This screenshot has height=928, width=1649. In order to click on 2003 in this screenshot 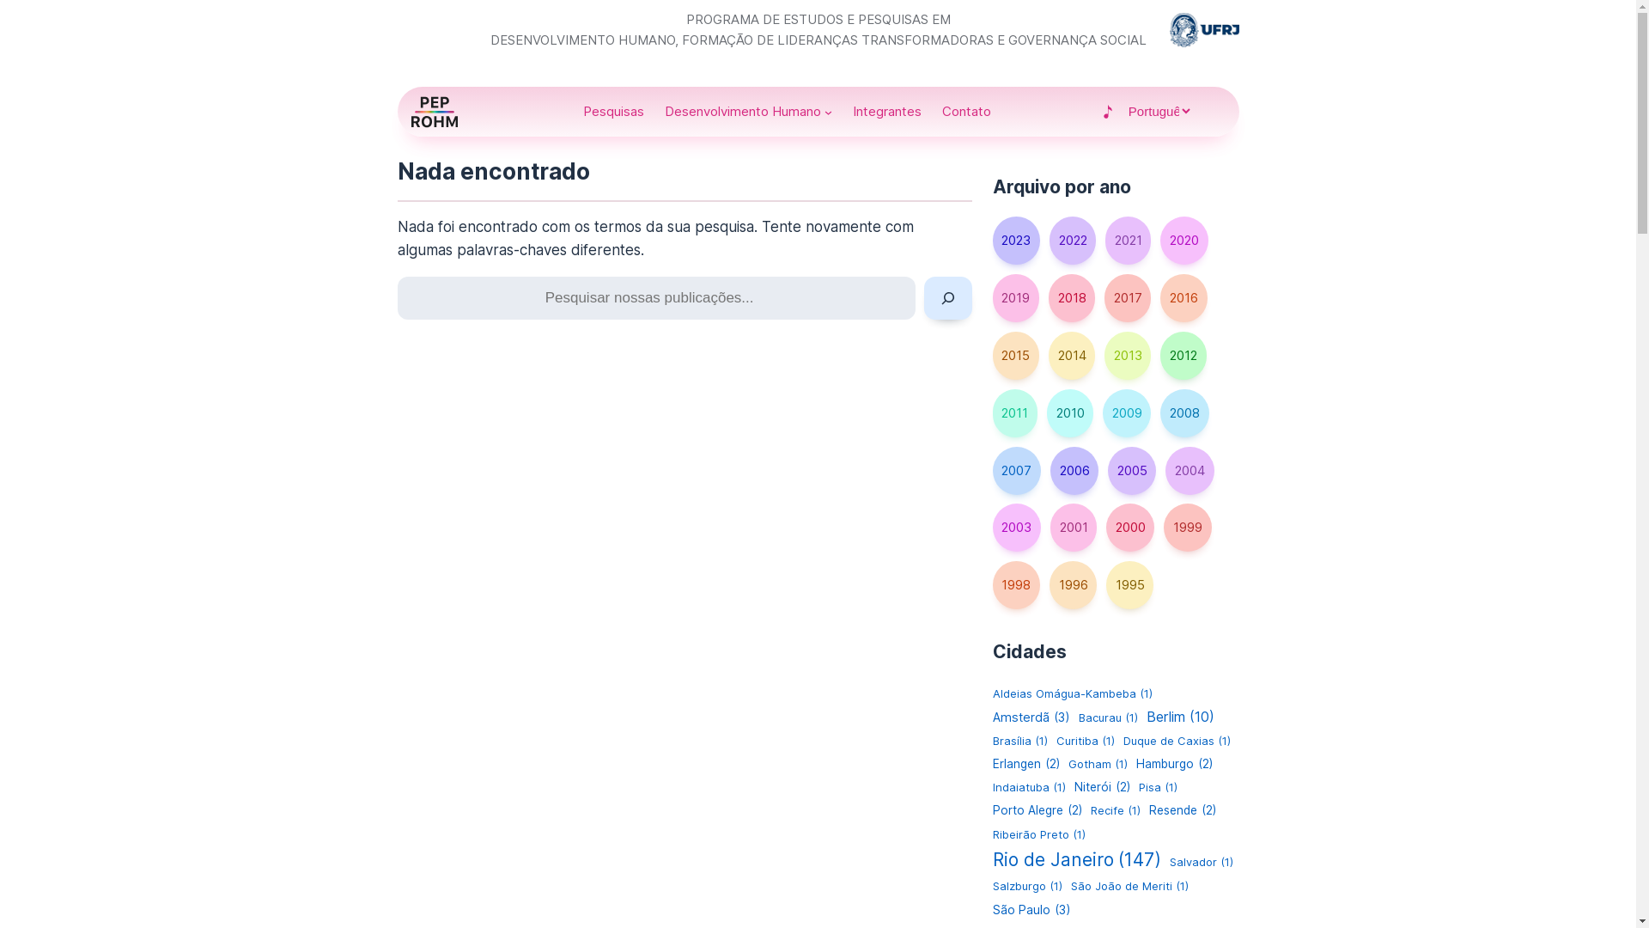, I will do `click(1017, 528)`.